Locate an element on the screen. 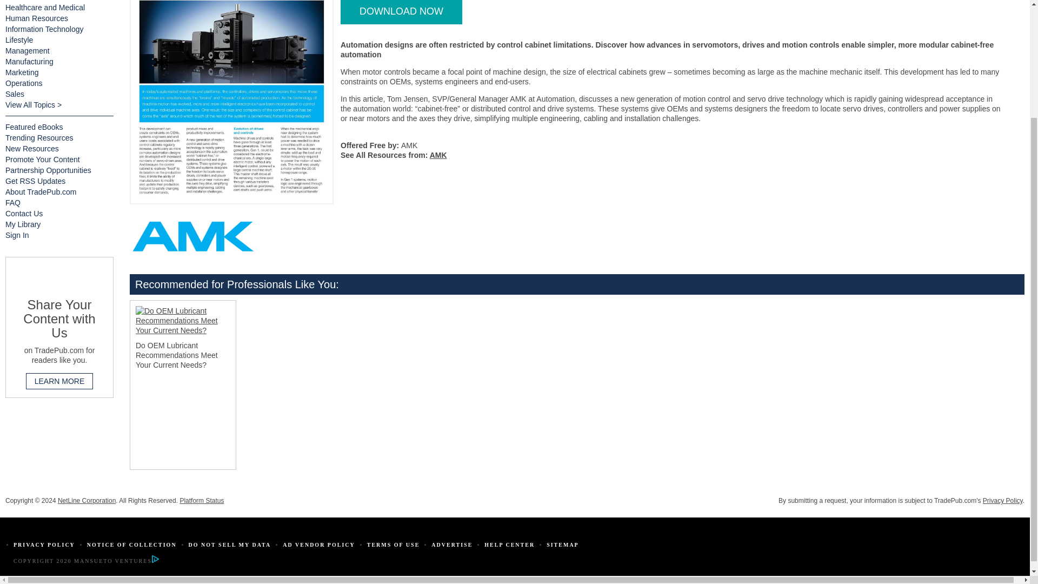 The height and width of the screenshot is (584, 1038). Get more information about Notice of collection on Inc.com is located at coordinates (132, 545).